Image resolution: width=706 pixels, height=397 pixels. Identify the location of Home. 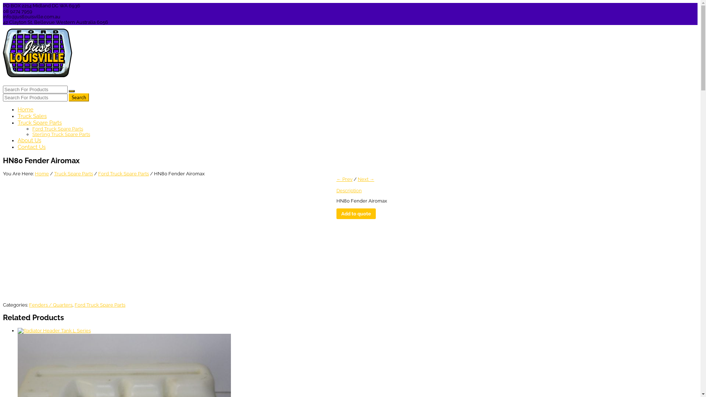
(42, 174).